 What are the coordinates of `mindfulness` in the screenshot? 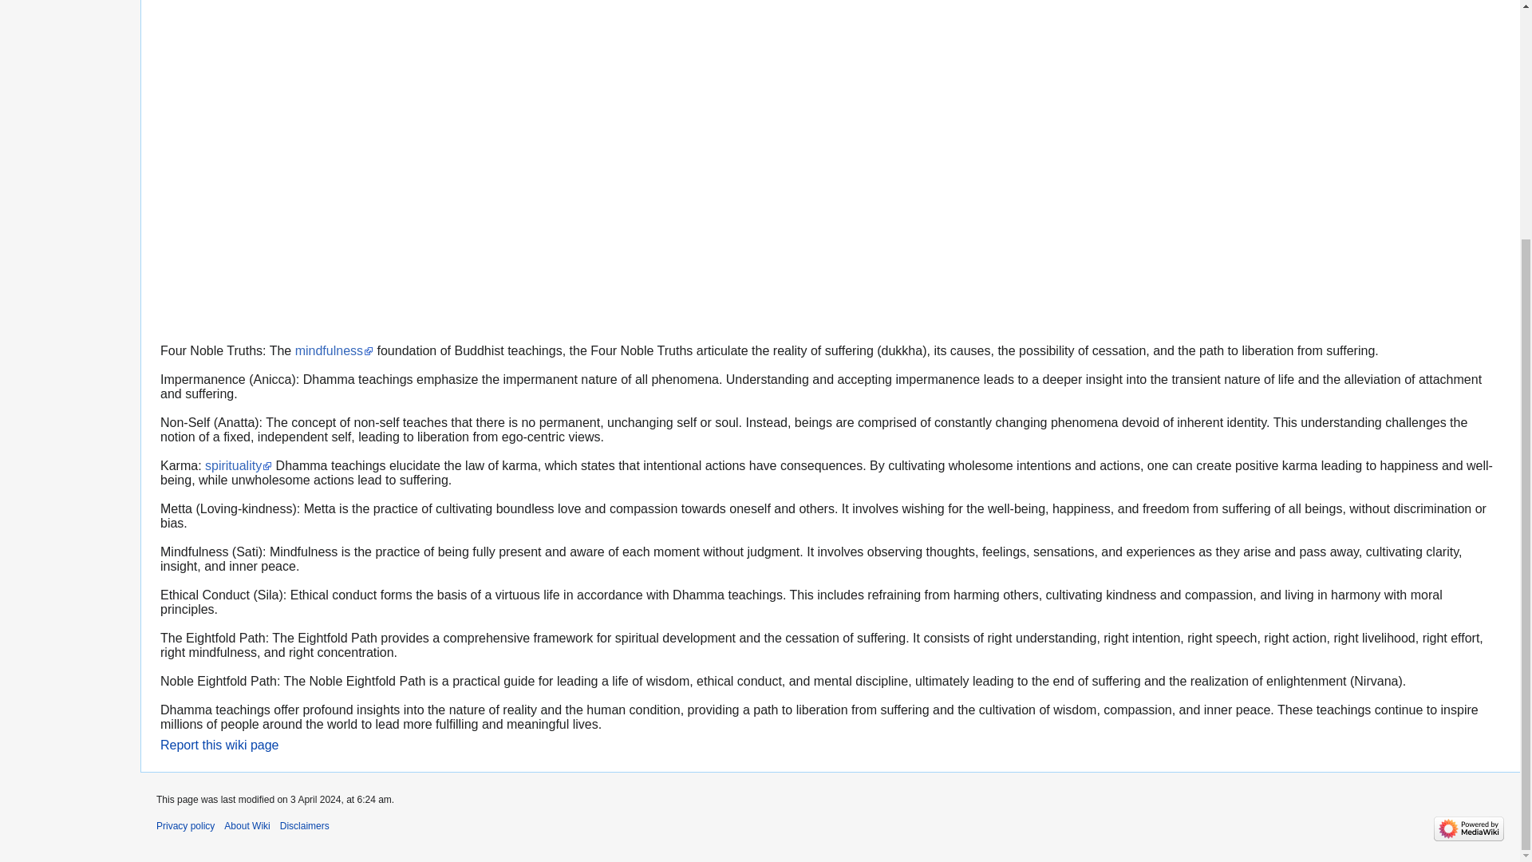 It's located at (334, 350).